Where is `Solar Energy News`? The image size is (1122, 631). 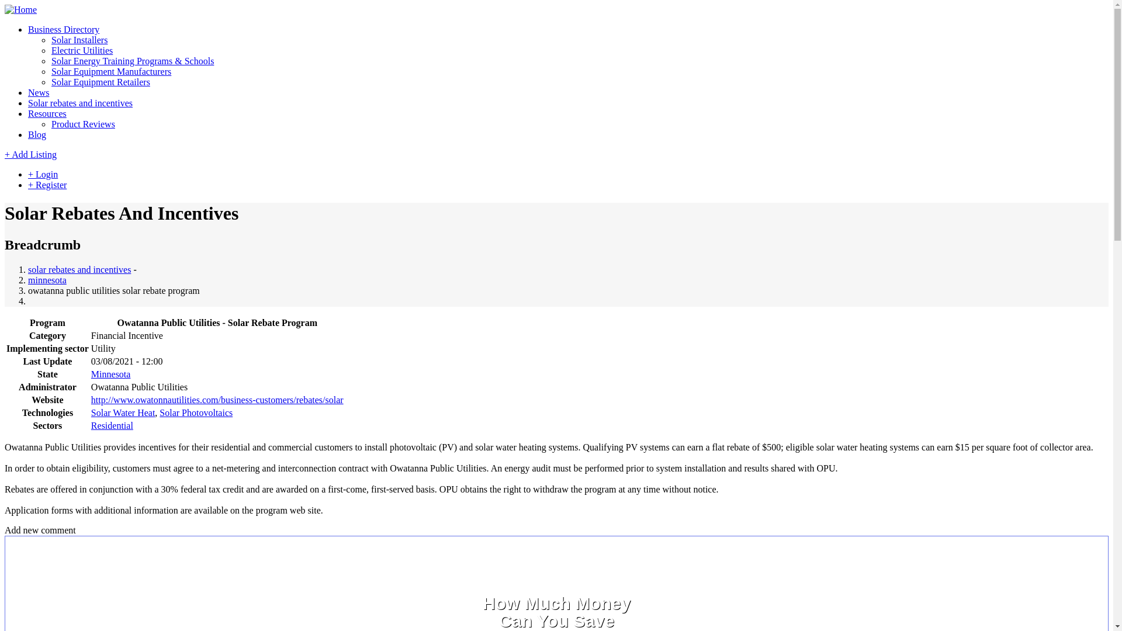
Solar Energy News is located at coordinates (39, 92).